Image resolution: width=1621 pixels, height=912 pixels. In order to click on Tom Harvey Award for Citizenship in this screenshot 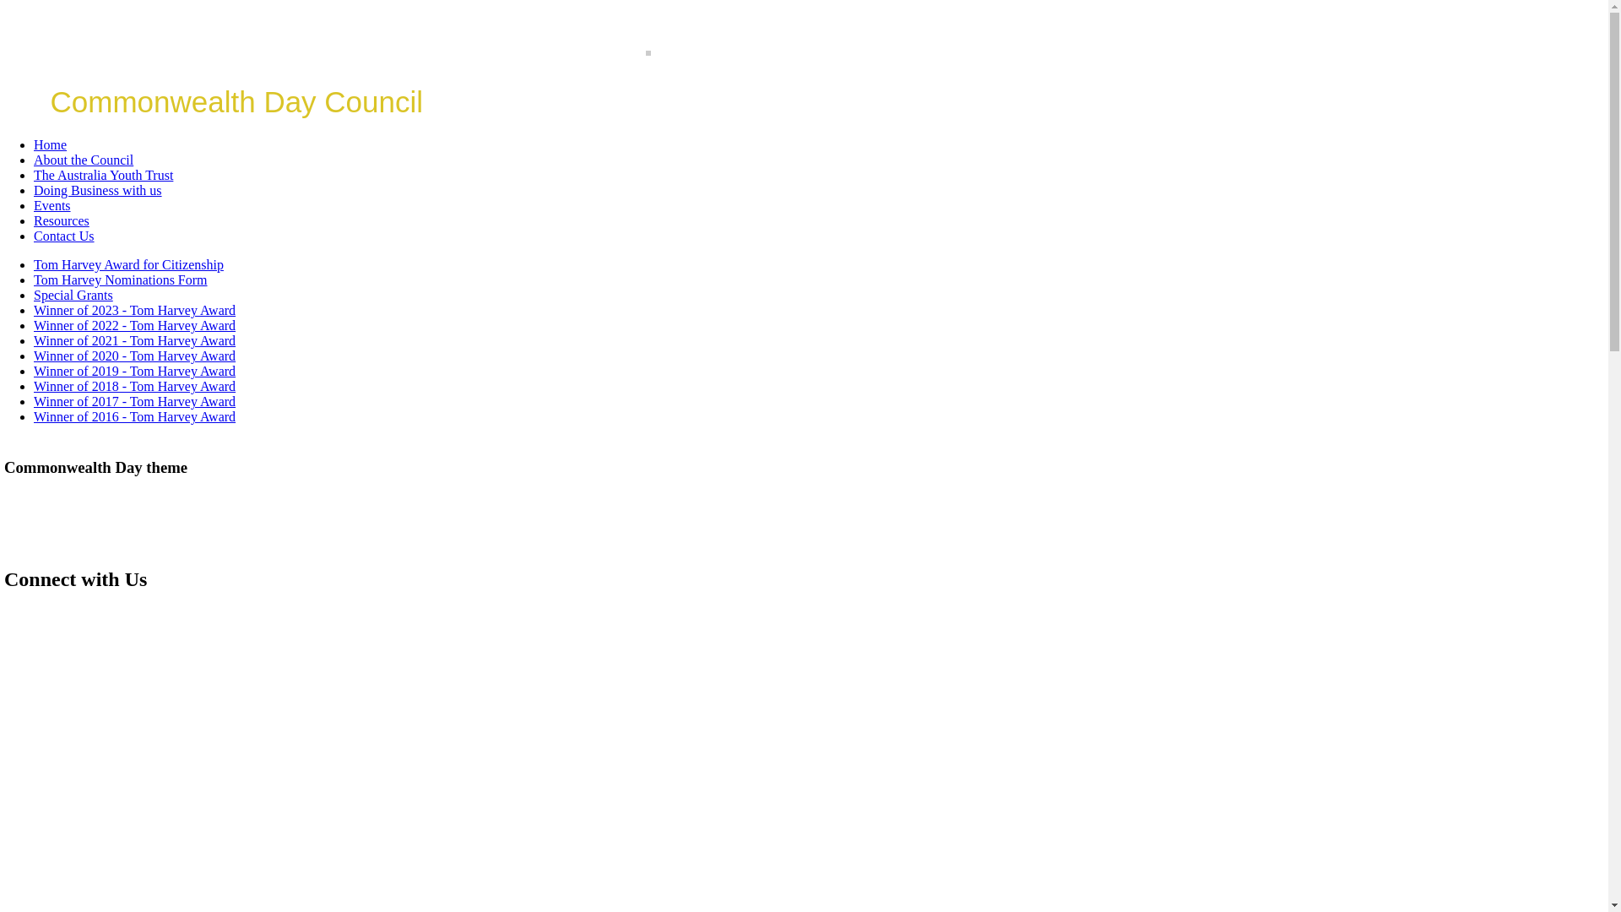, I will do `click(128, 265)`.